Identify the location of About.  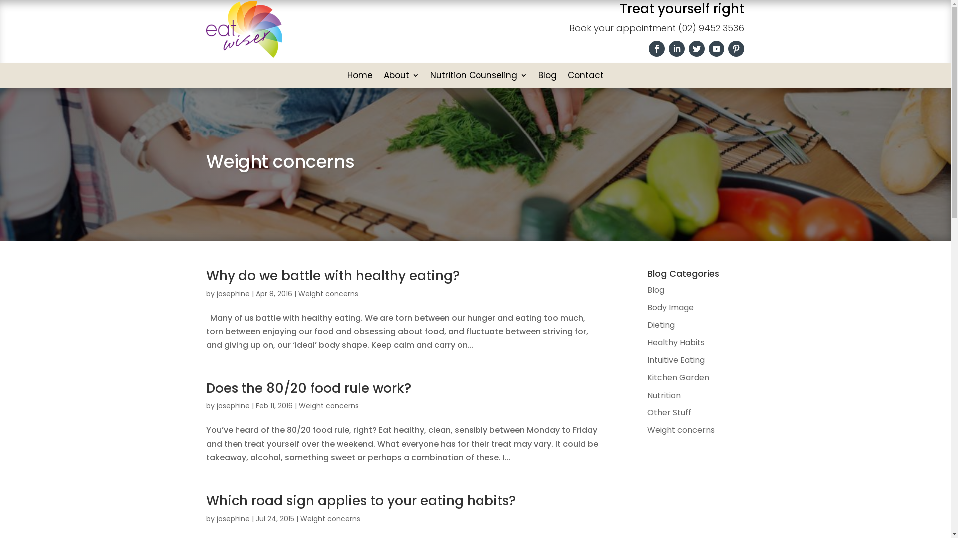
(401, 77).